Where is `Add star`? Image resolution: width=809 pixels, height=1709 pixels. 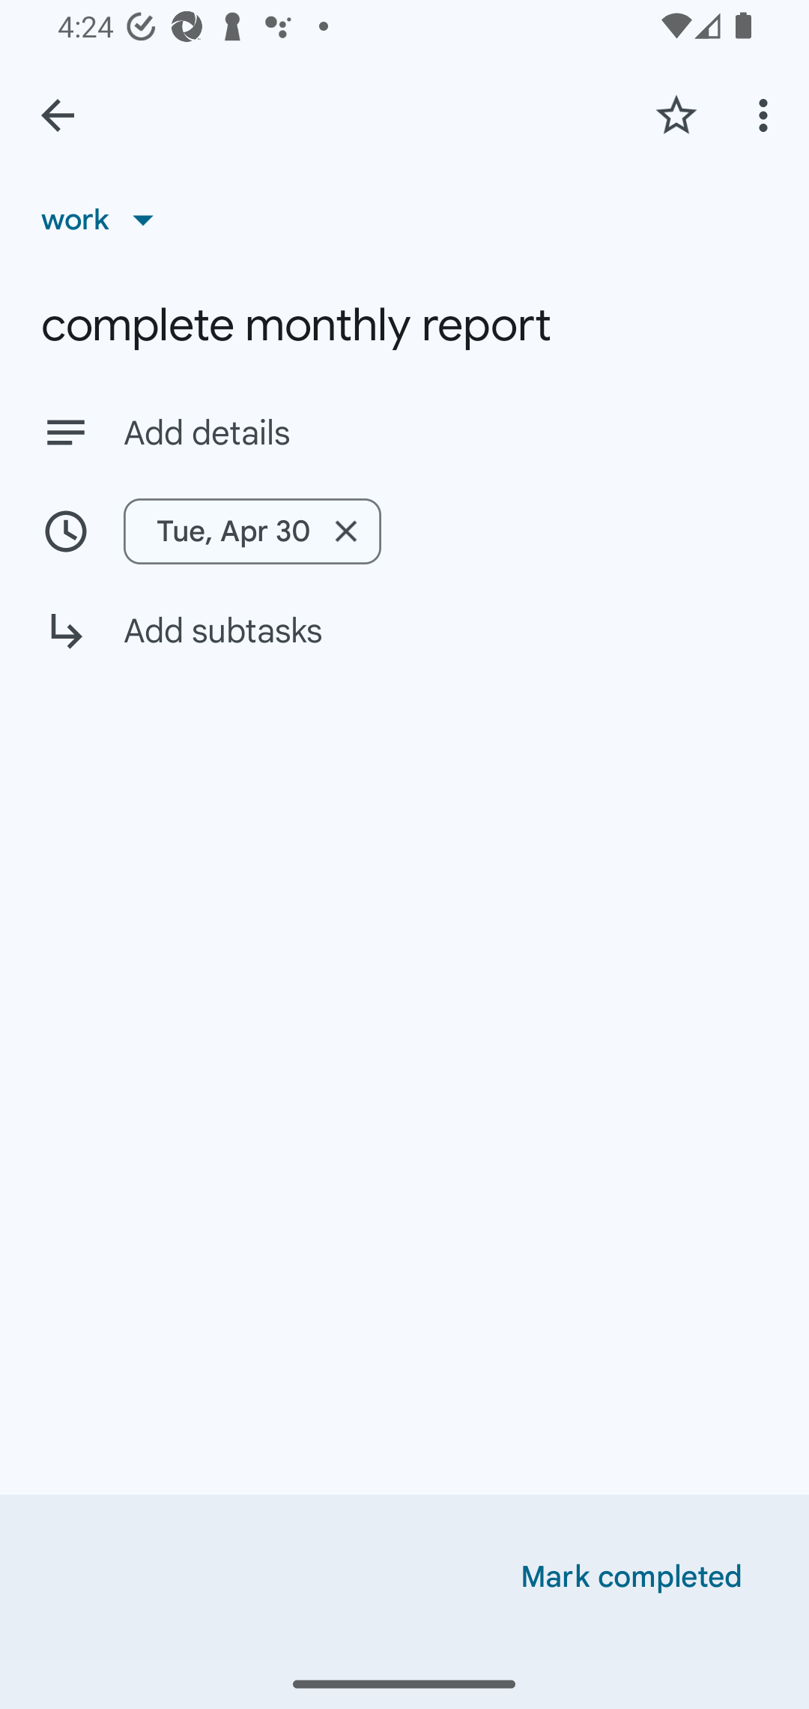
Add star is located at coordinates (676, 115).